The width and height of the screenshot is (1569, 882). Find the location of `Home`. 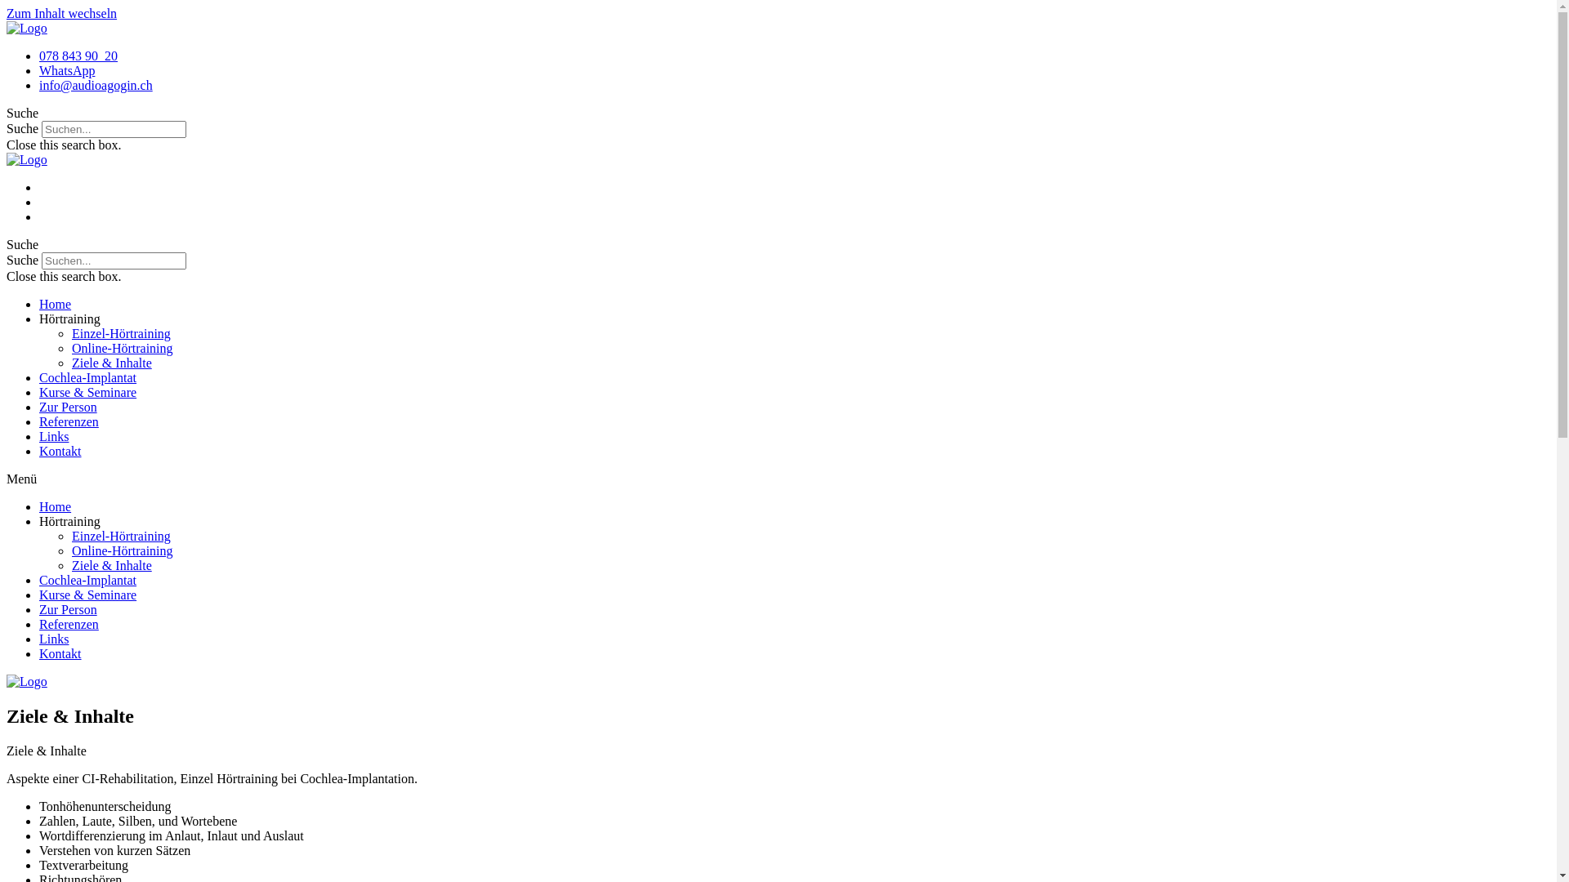

Home is located at coordinates (56, 304).